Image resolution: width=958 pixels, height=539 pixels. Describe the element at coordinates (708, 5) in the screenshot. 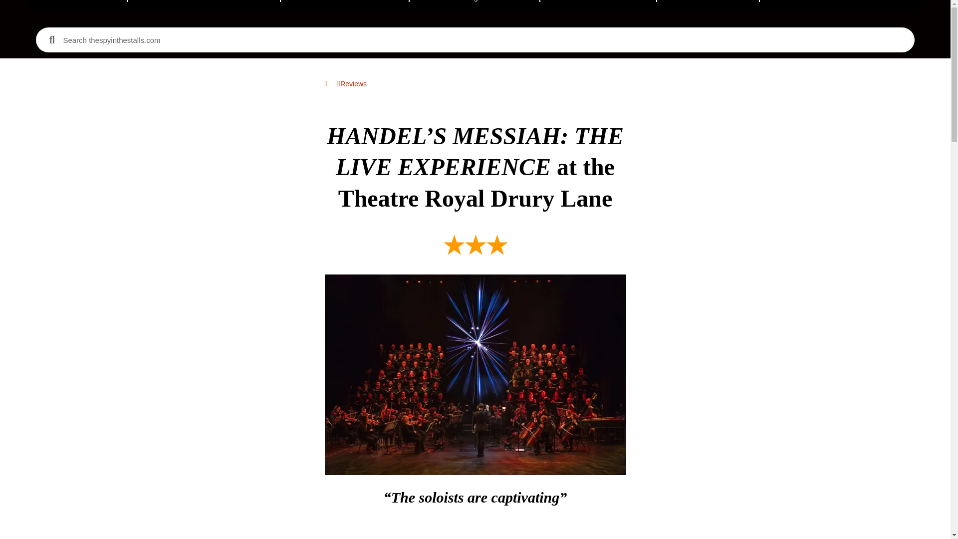

I see `Archive` at that location.